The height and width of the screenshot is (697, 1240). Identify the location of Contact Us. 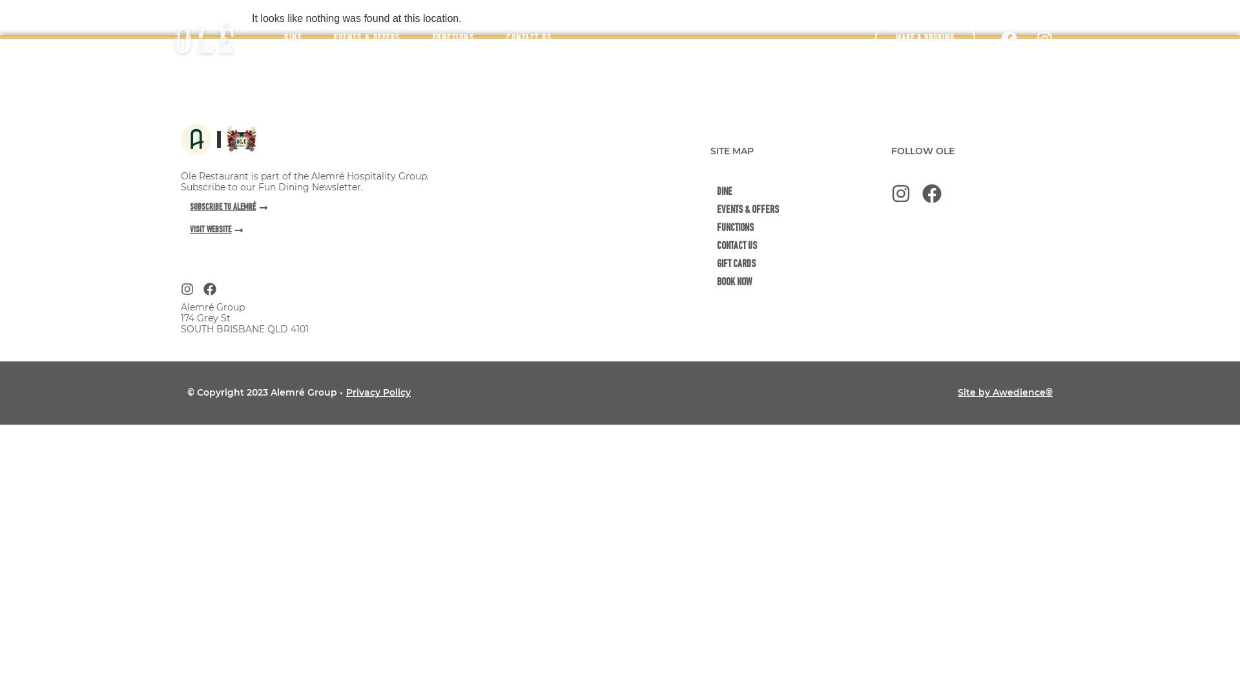
(801, 247).